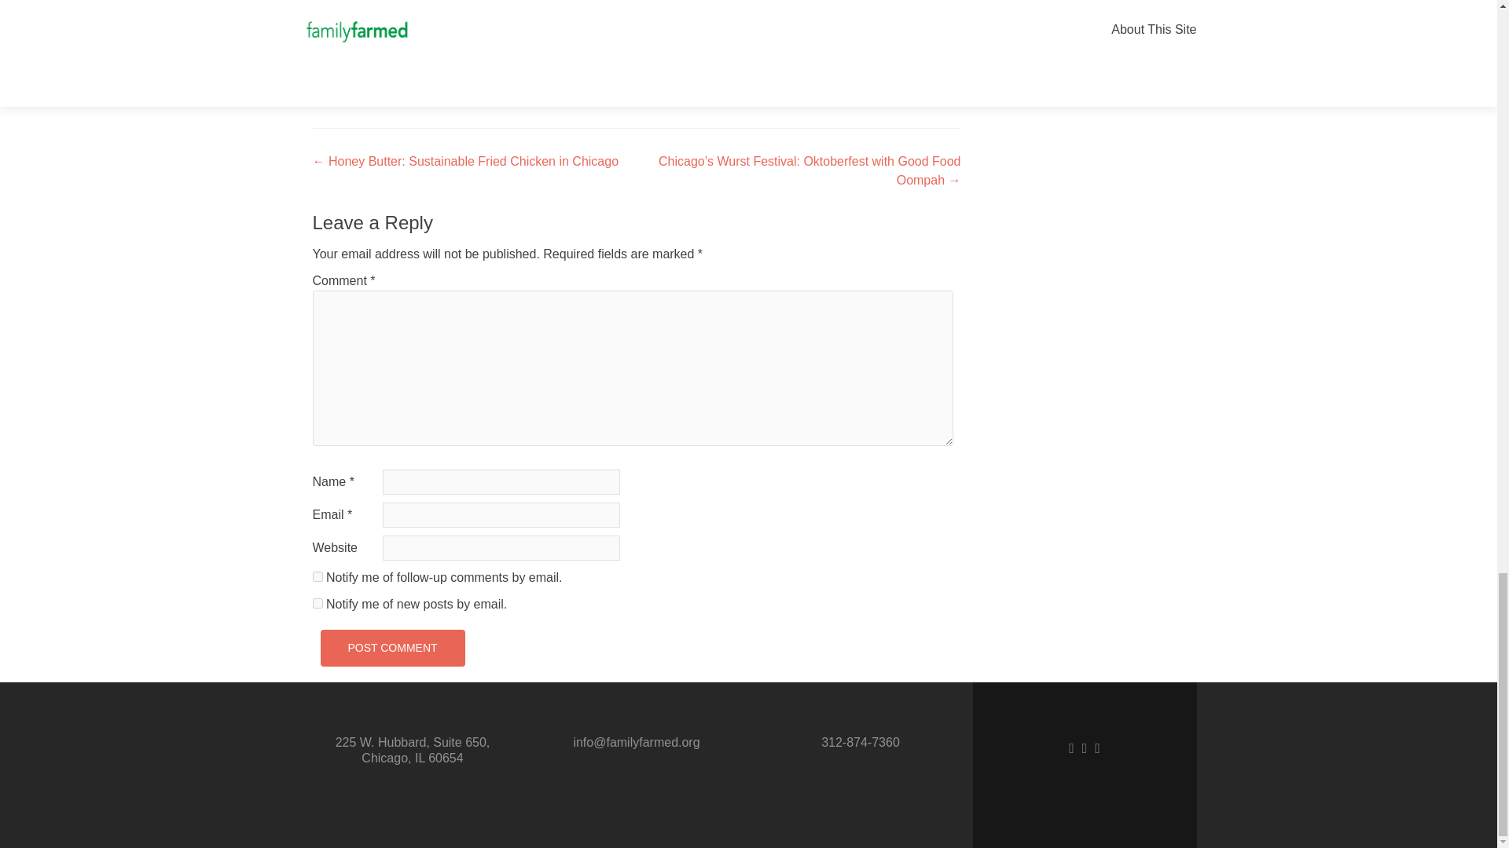 This screenshot has width=1509, height=848. What do you see at coordinates (456, 94) in the screenshot?
I see `rum` at bounding box center [456, 94].